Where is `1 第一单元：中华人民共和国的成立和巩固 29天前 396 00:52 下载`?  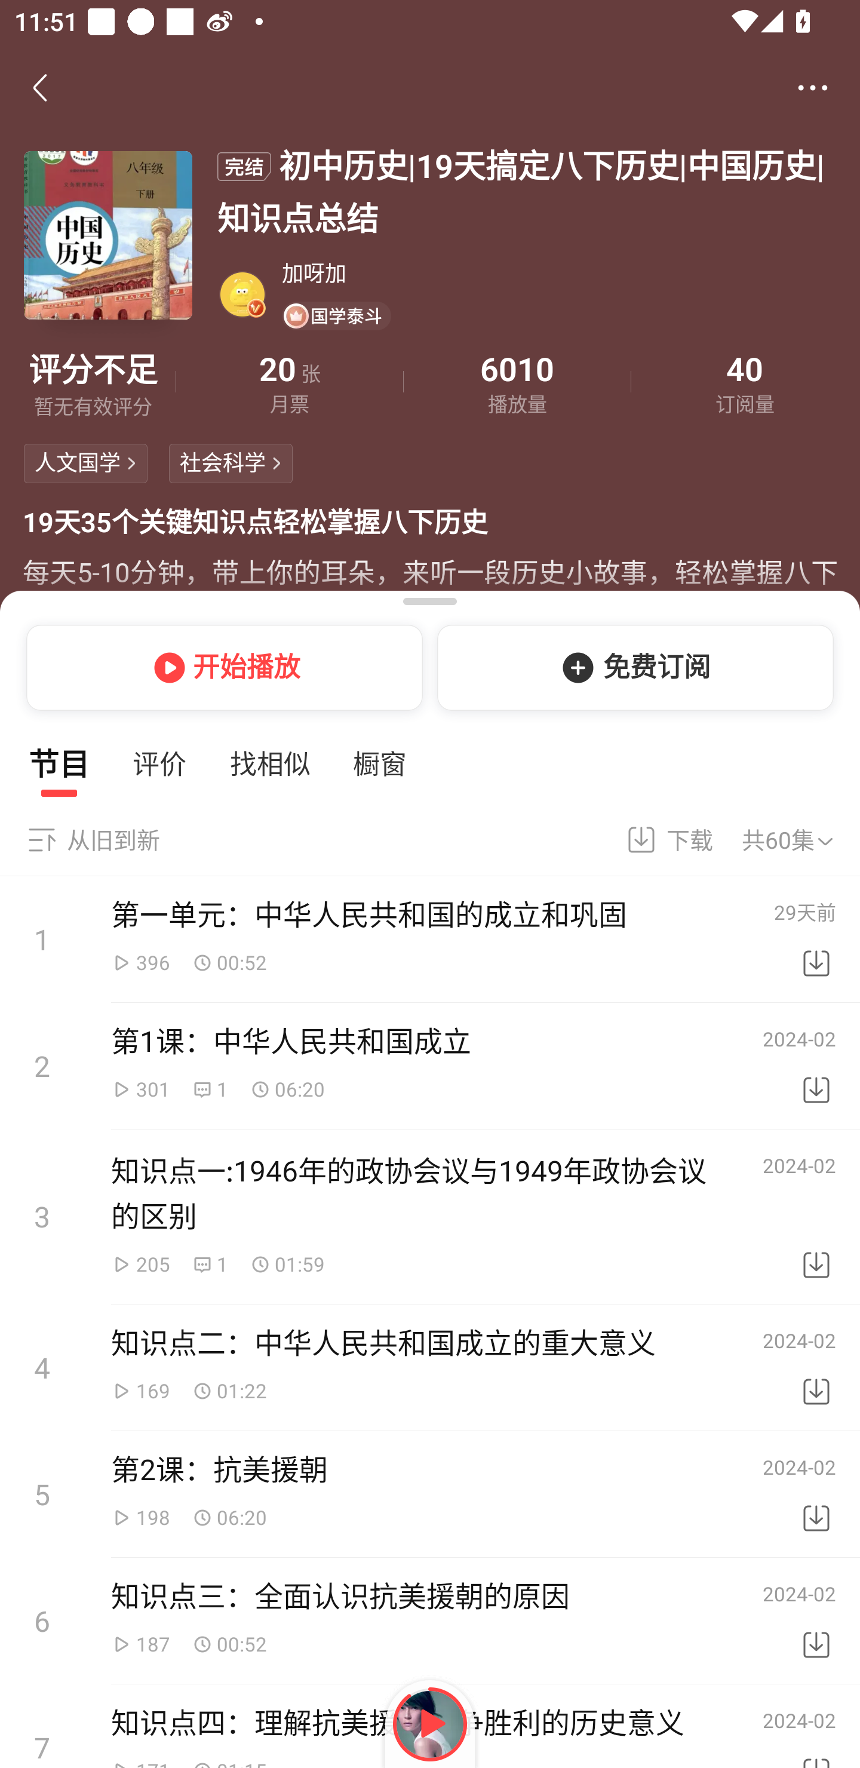 1 第一单元：中华人民共和国的成立和巩固 29天前 396 00:52 下载 is located at coordinates (430, 940).